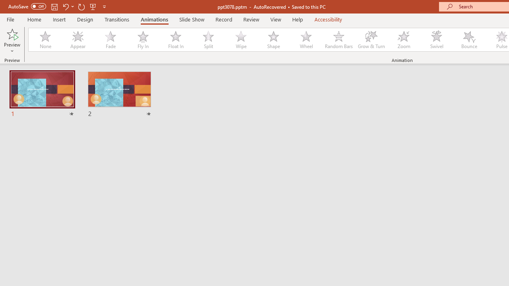 This screenshot has width=509, height=286. What do you see at coordinates (93, 6) in the screenshot?
I see `From Beginning` at bounding box center [93, 6].